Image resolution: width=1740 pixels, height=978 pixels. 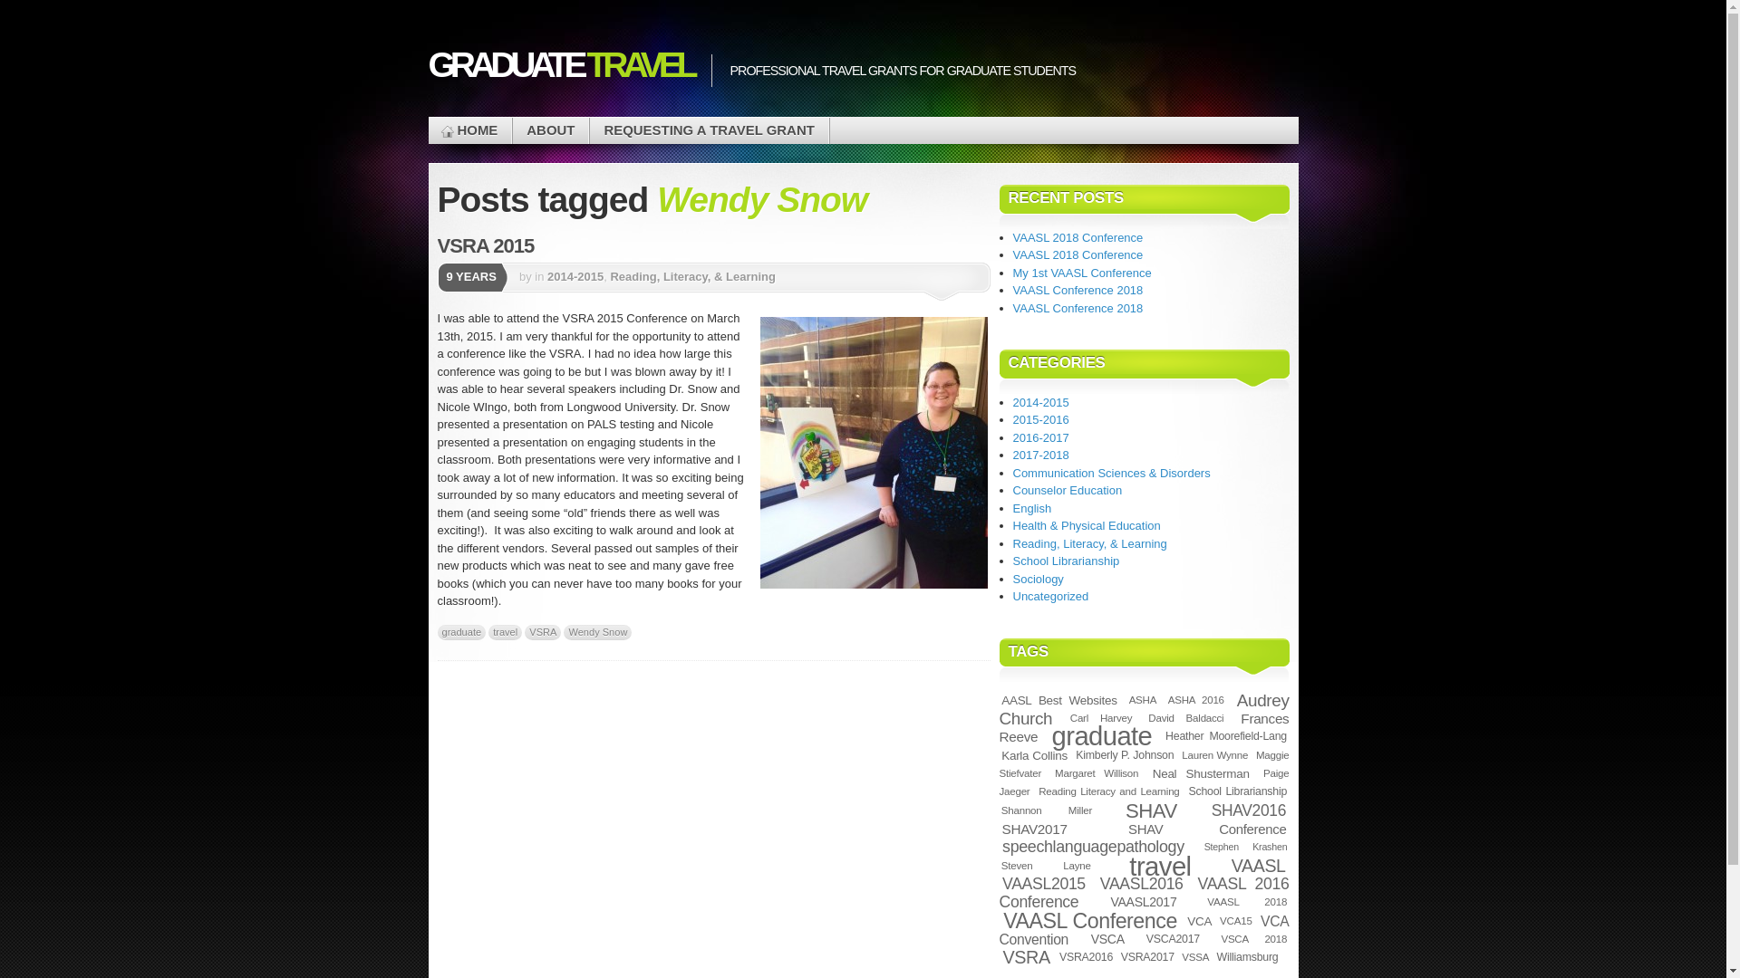 What do you see at coordinates (506, 632) in the screenshot?
I see `travel` at bounding box center [506, 632].